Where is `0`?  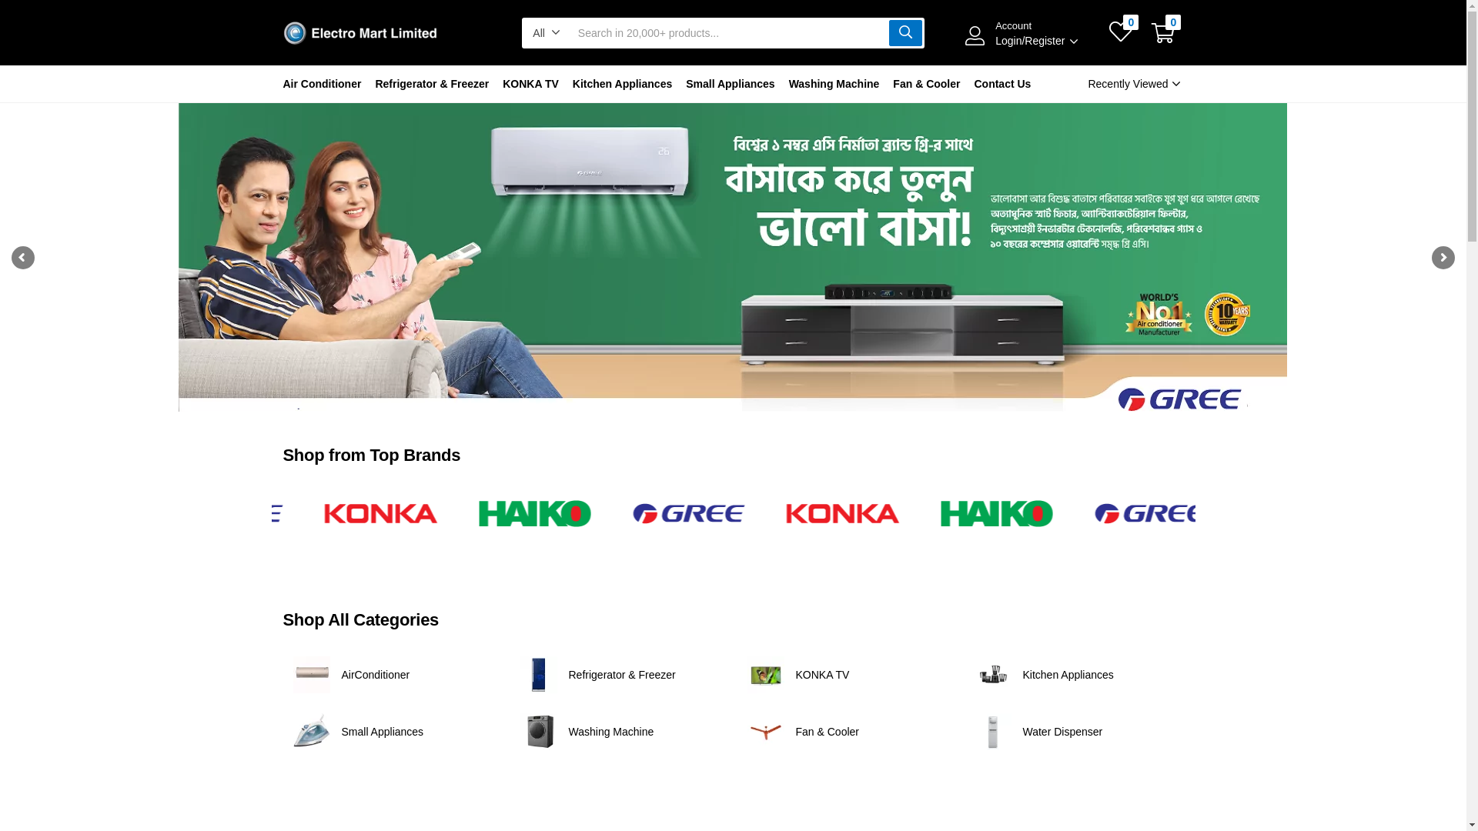 0 is located at coordinates (1121, 34).